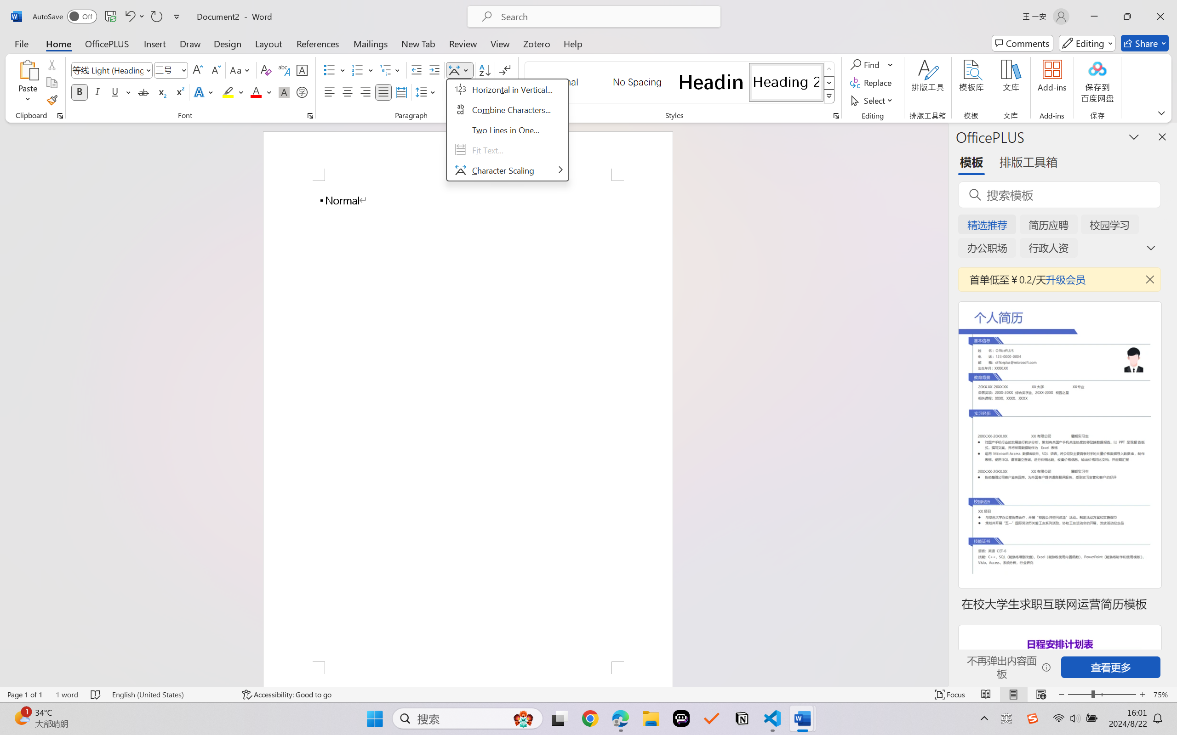 The width and height of the screenshot is (1177, 735). Describe the element at coordinates (166, 70) in the screenshot. I see `Font Size` at that location.